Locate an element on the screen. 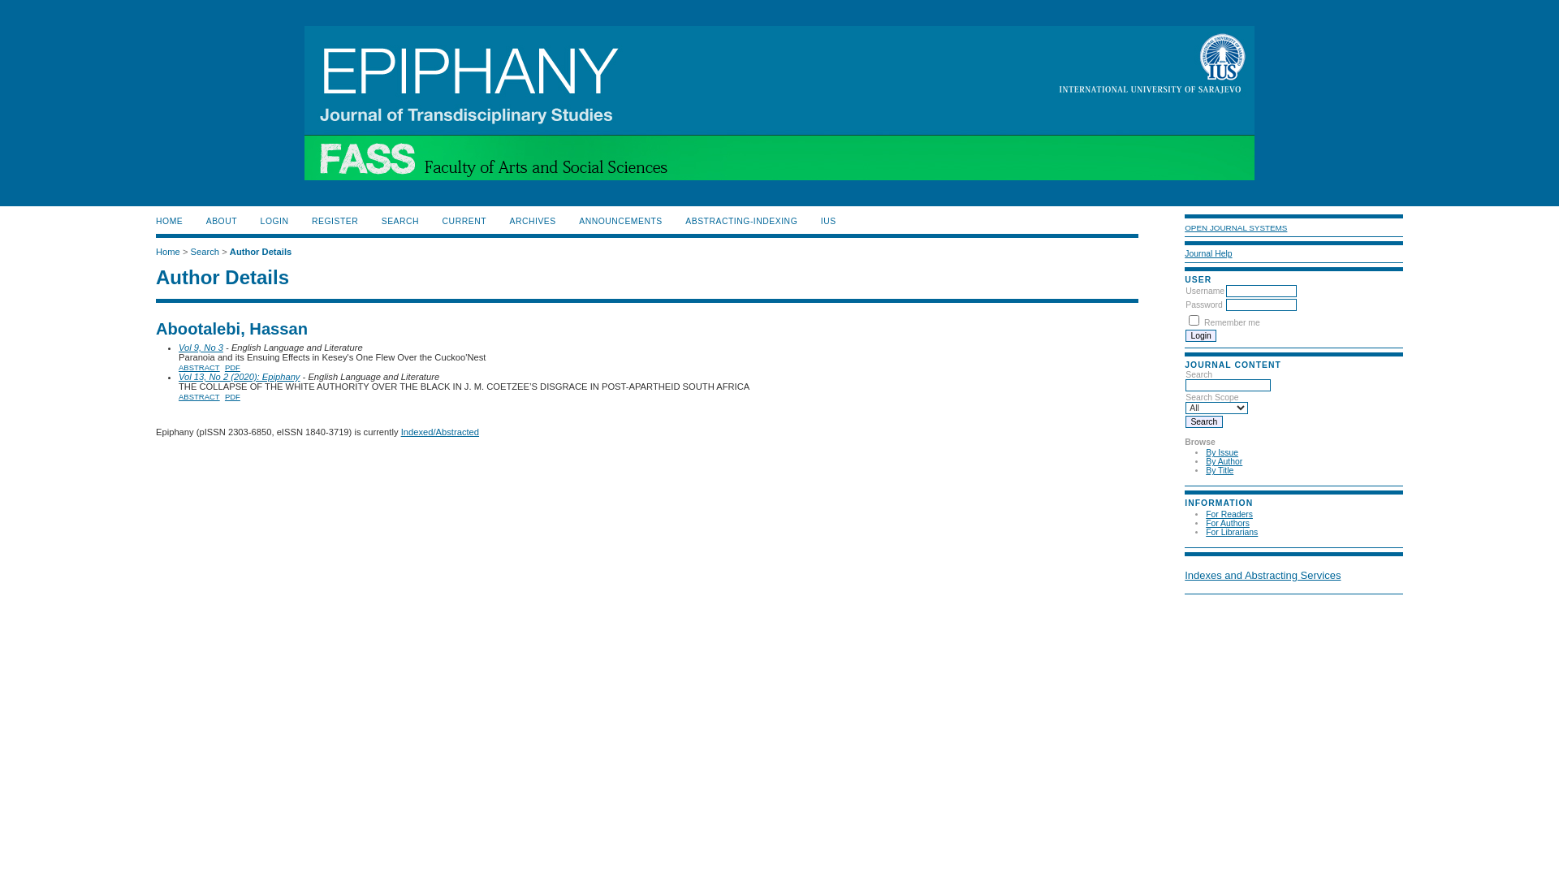 The height and width of the screenshot is (877, 1559). PDF is located at coordinates (232, 396).